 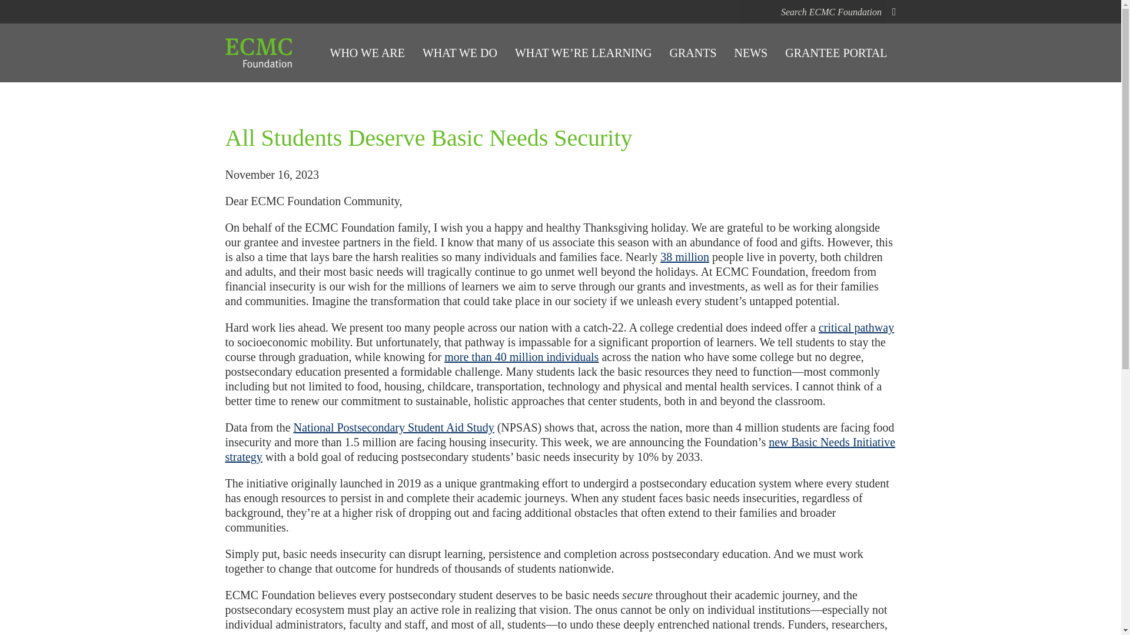 What do you see at coordinates (751, 53) in the screenshot?
I see `NEWS` at bounding box center [751, 53].